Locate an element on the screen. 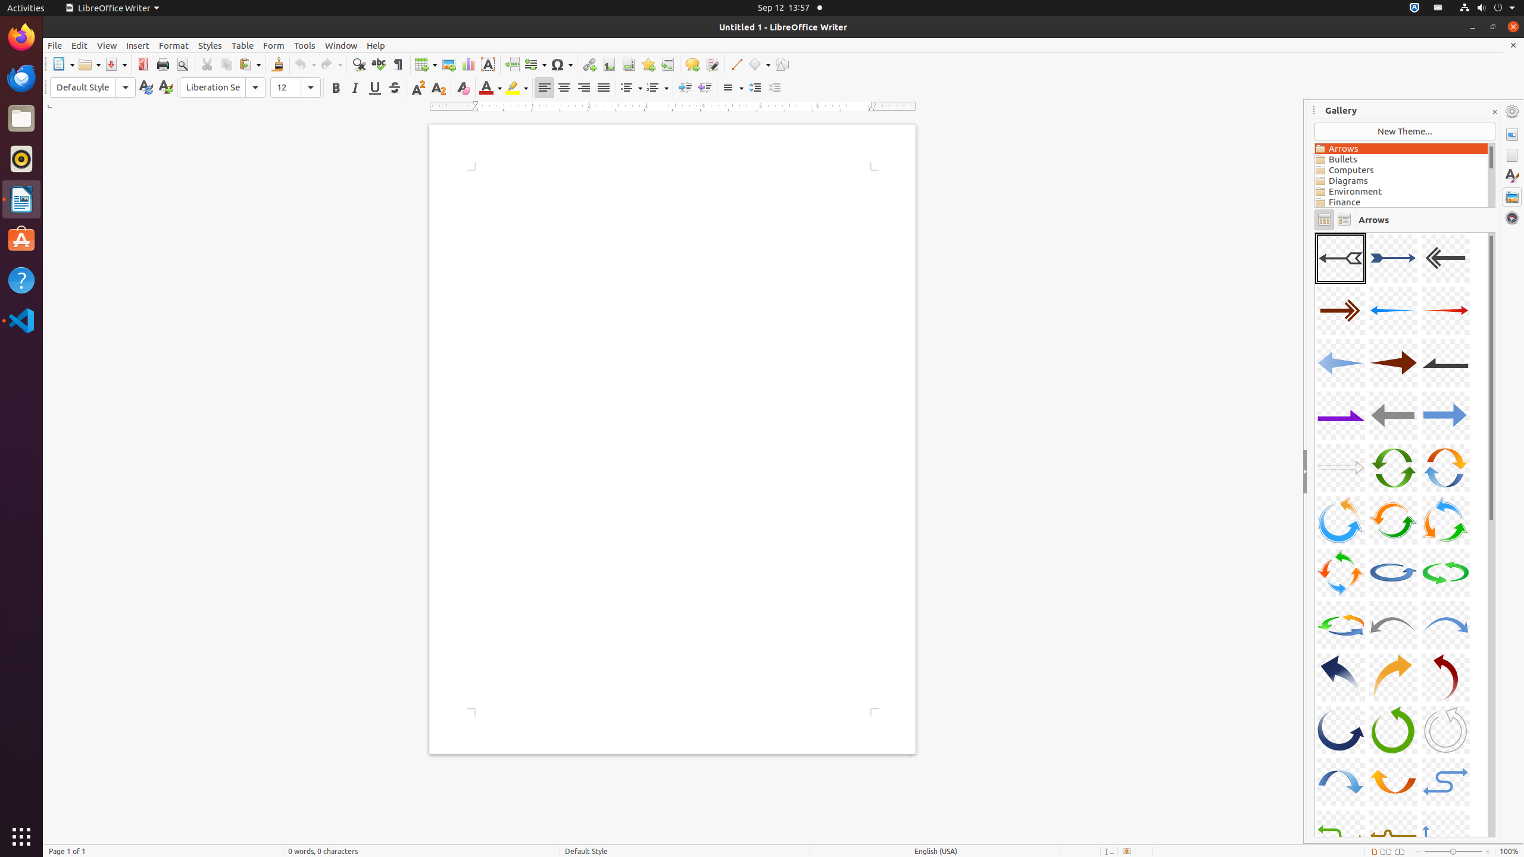 The width and height of the screenshot is (1524, 857). Chart is located at coordinates (468, 64).